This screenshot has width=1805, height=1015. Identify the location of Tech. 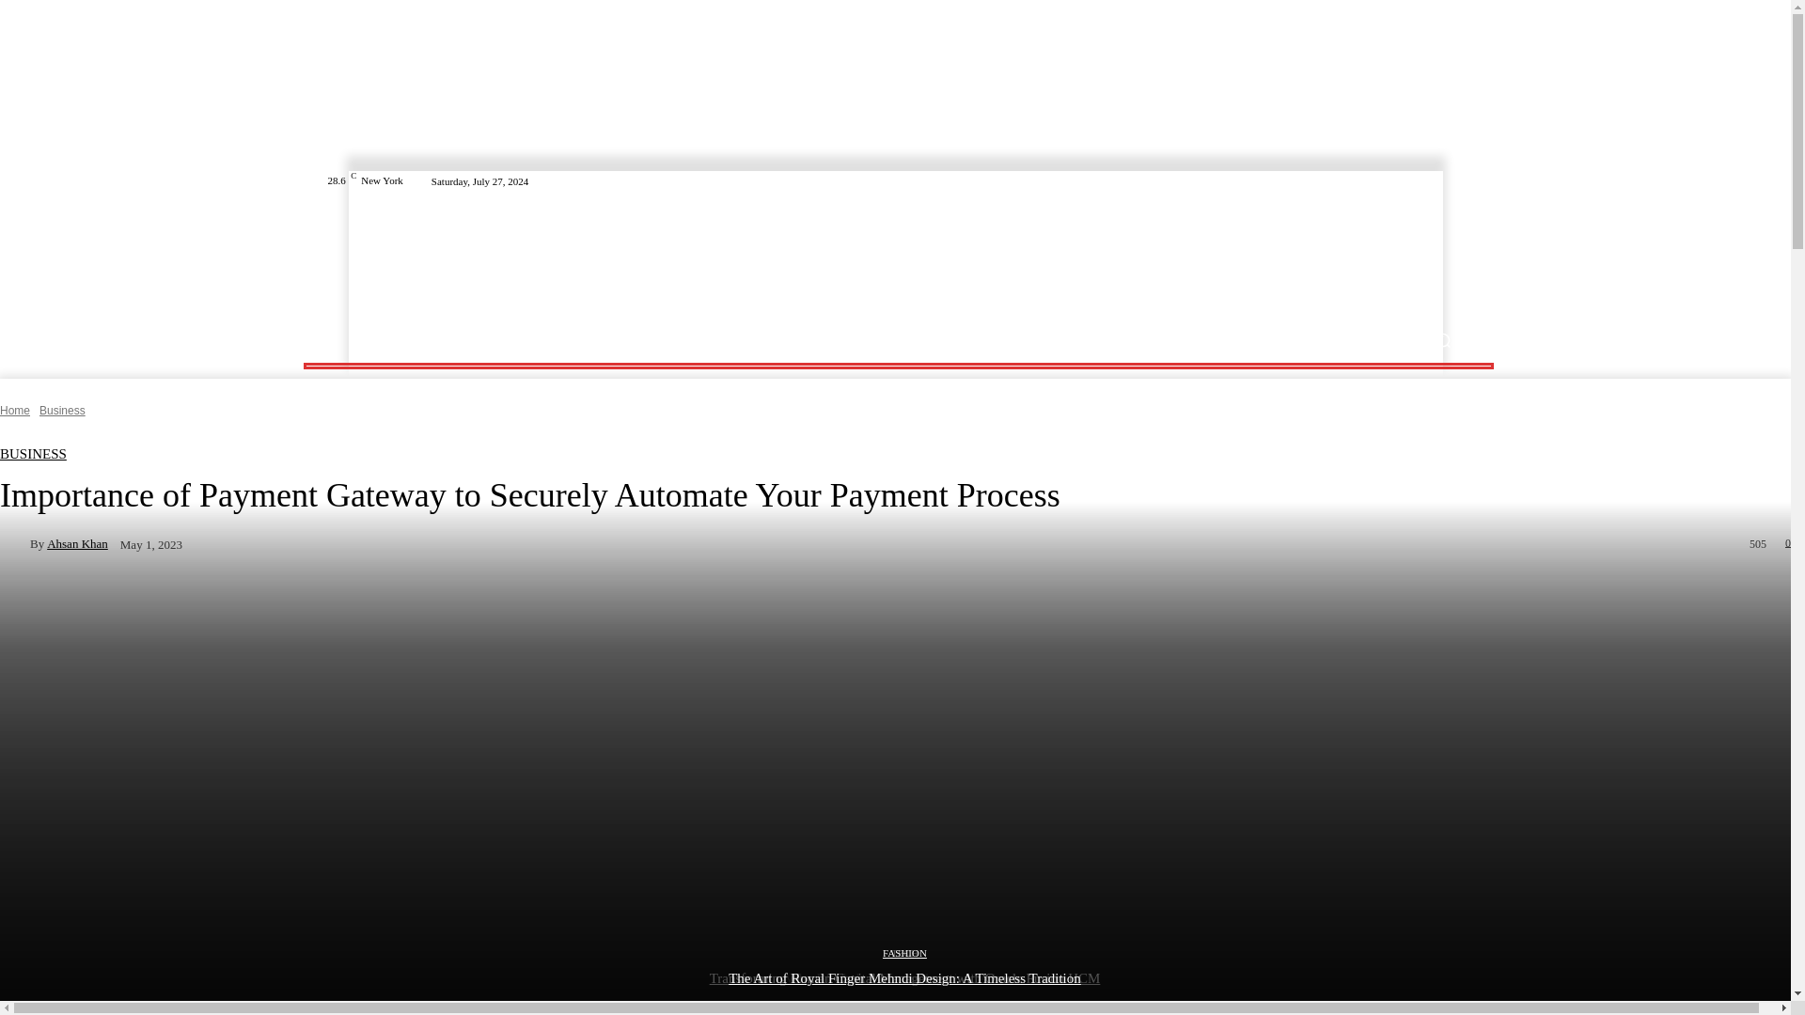
(432, 340).